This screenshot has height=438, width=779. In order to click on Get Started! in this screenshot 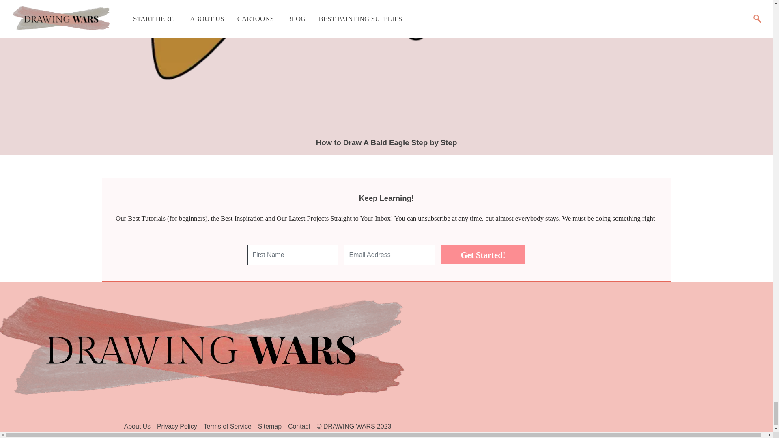, I will do `click(482, 255)`.